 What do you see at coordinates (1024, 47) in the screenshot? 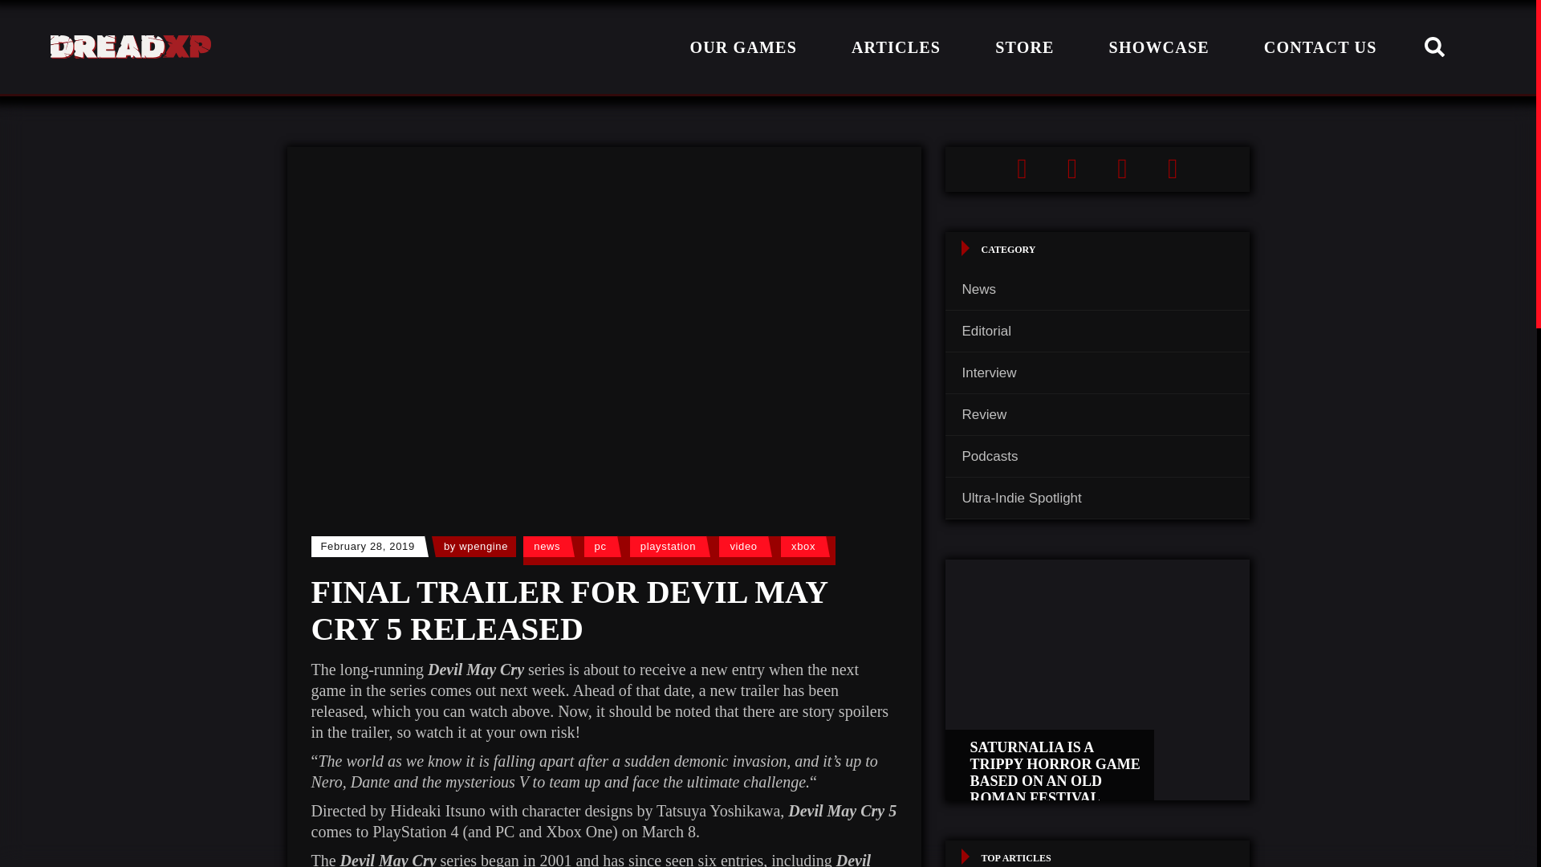
I see `STORE` at bounding box center [1024, 47].